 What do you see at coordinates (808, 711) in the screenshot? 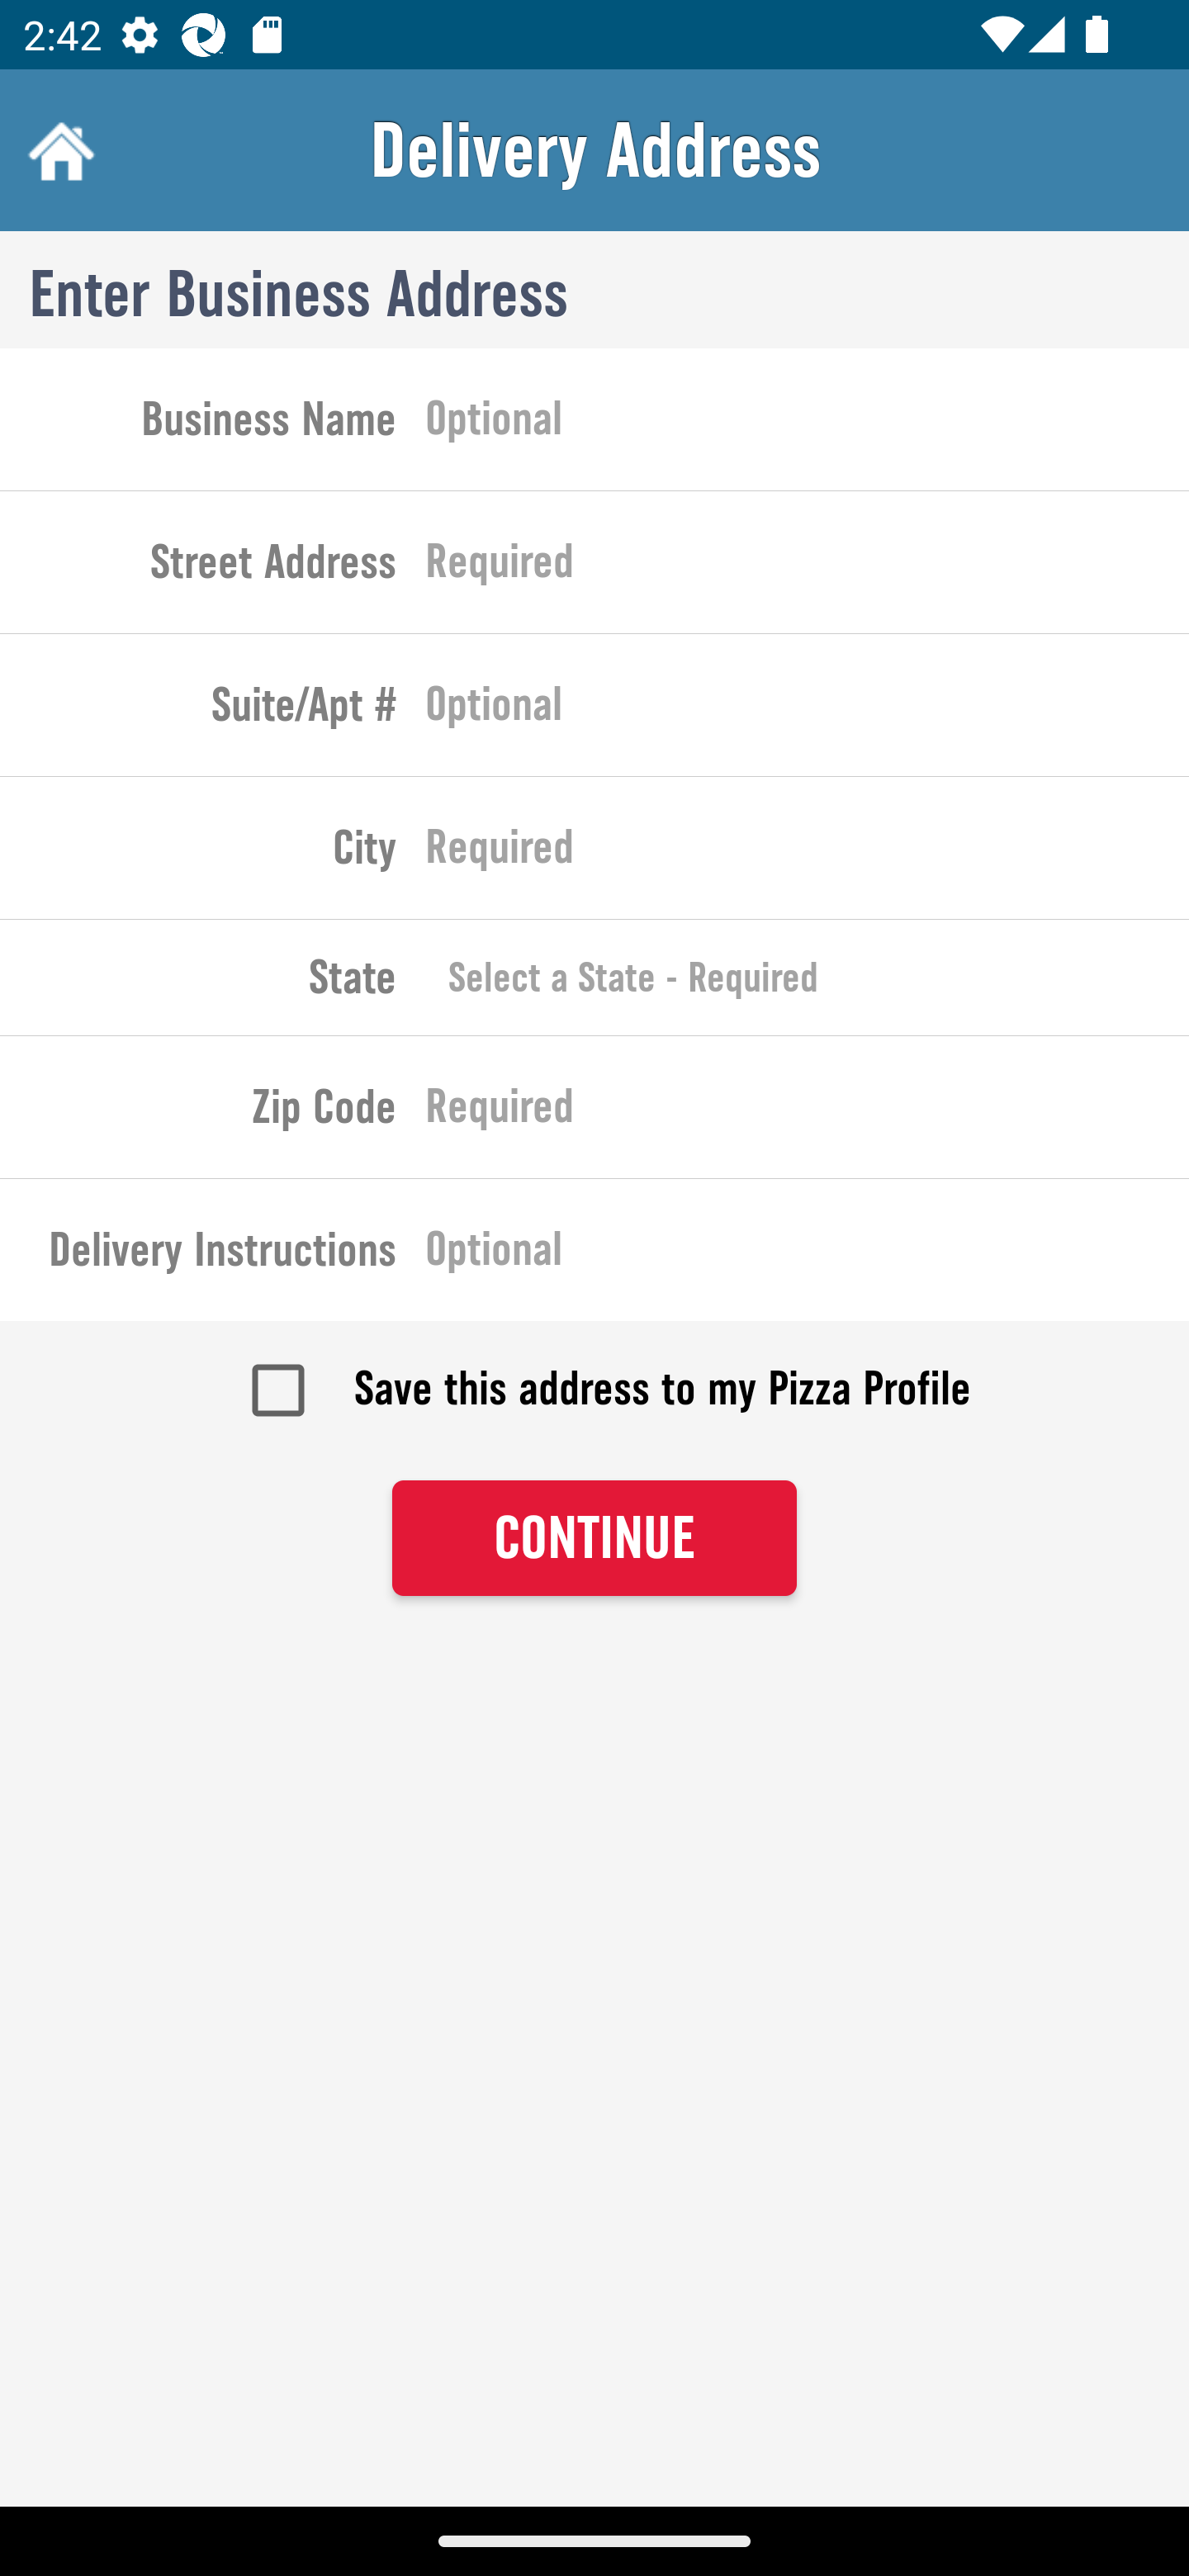
I see `Optional` at bounding box center [808, 711].